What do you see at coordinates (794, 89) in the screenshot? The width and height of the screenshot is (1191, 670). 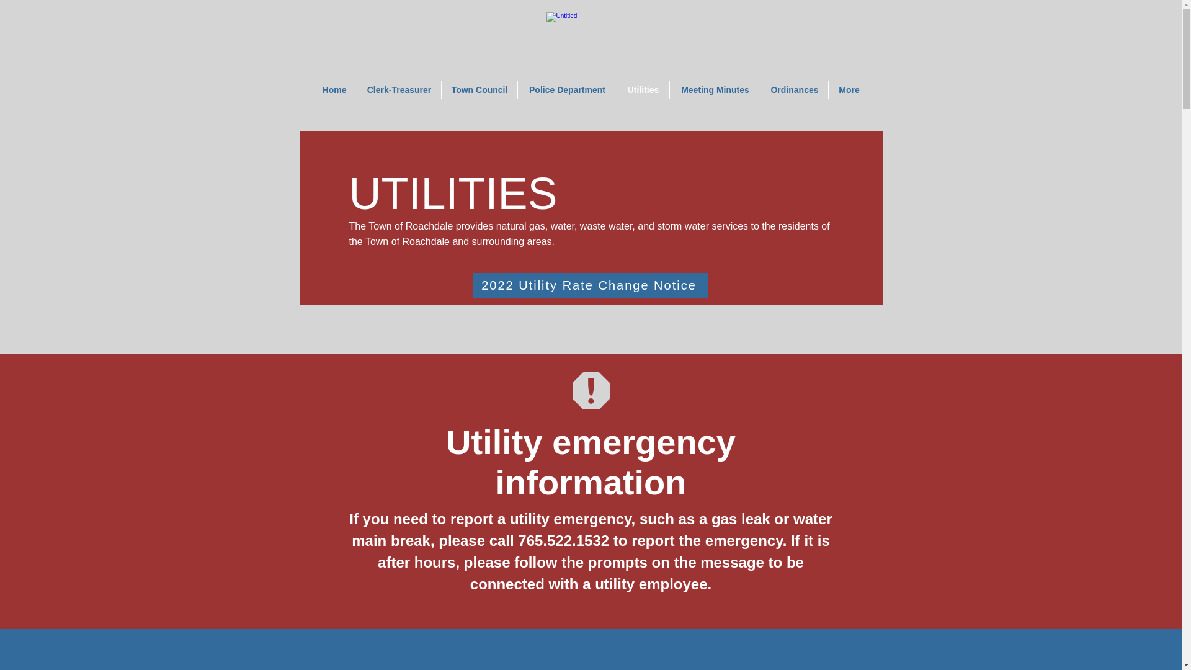 I see `Ordinances` at bounding box center [794, 89].